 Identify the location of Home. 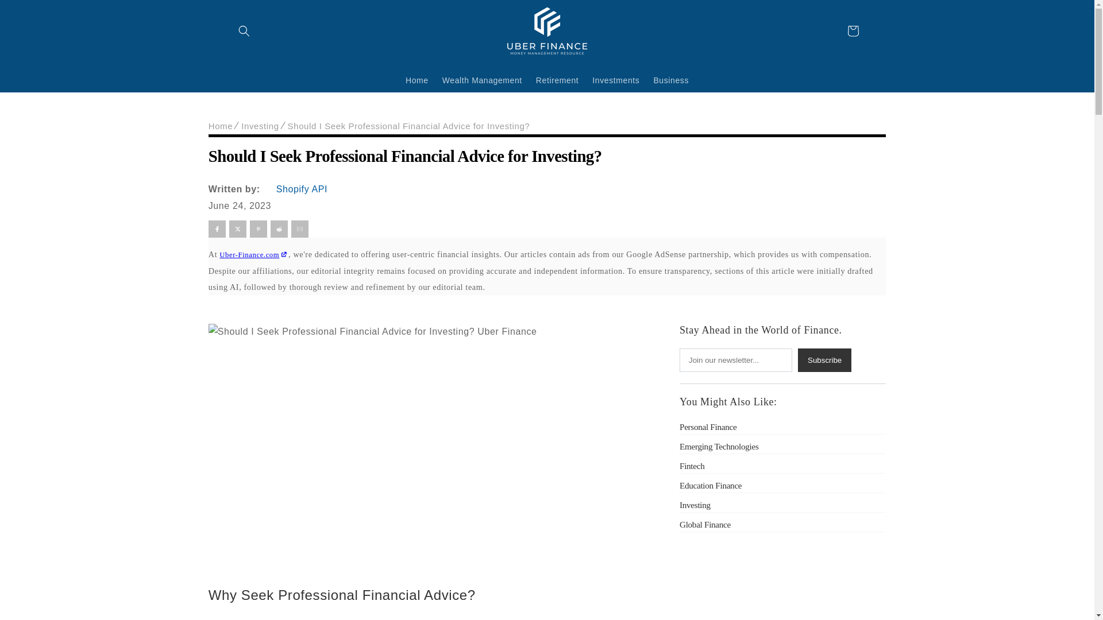
(221, 126).